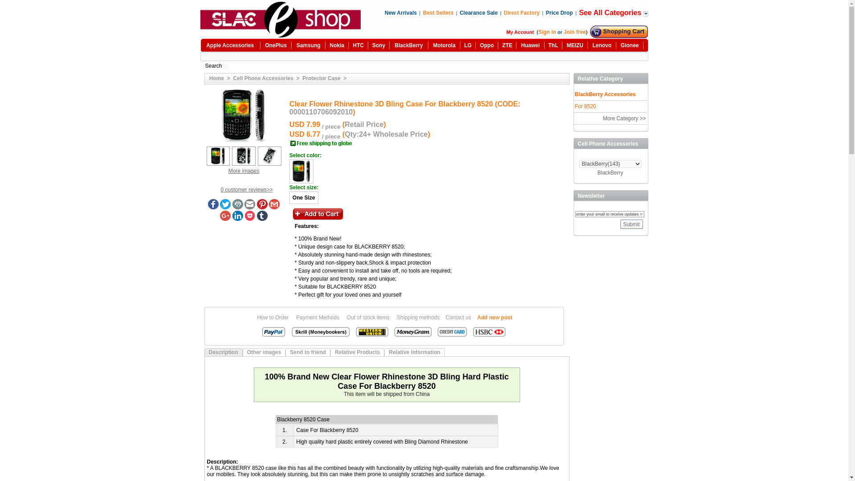  What do you see at coordinates (487, 45) in the screenshot?
I see `Oppo Phone Accessories` at bounding box center [487, 45].